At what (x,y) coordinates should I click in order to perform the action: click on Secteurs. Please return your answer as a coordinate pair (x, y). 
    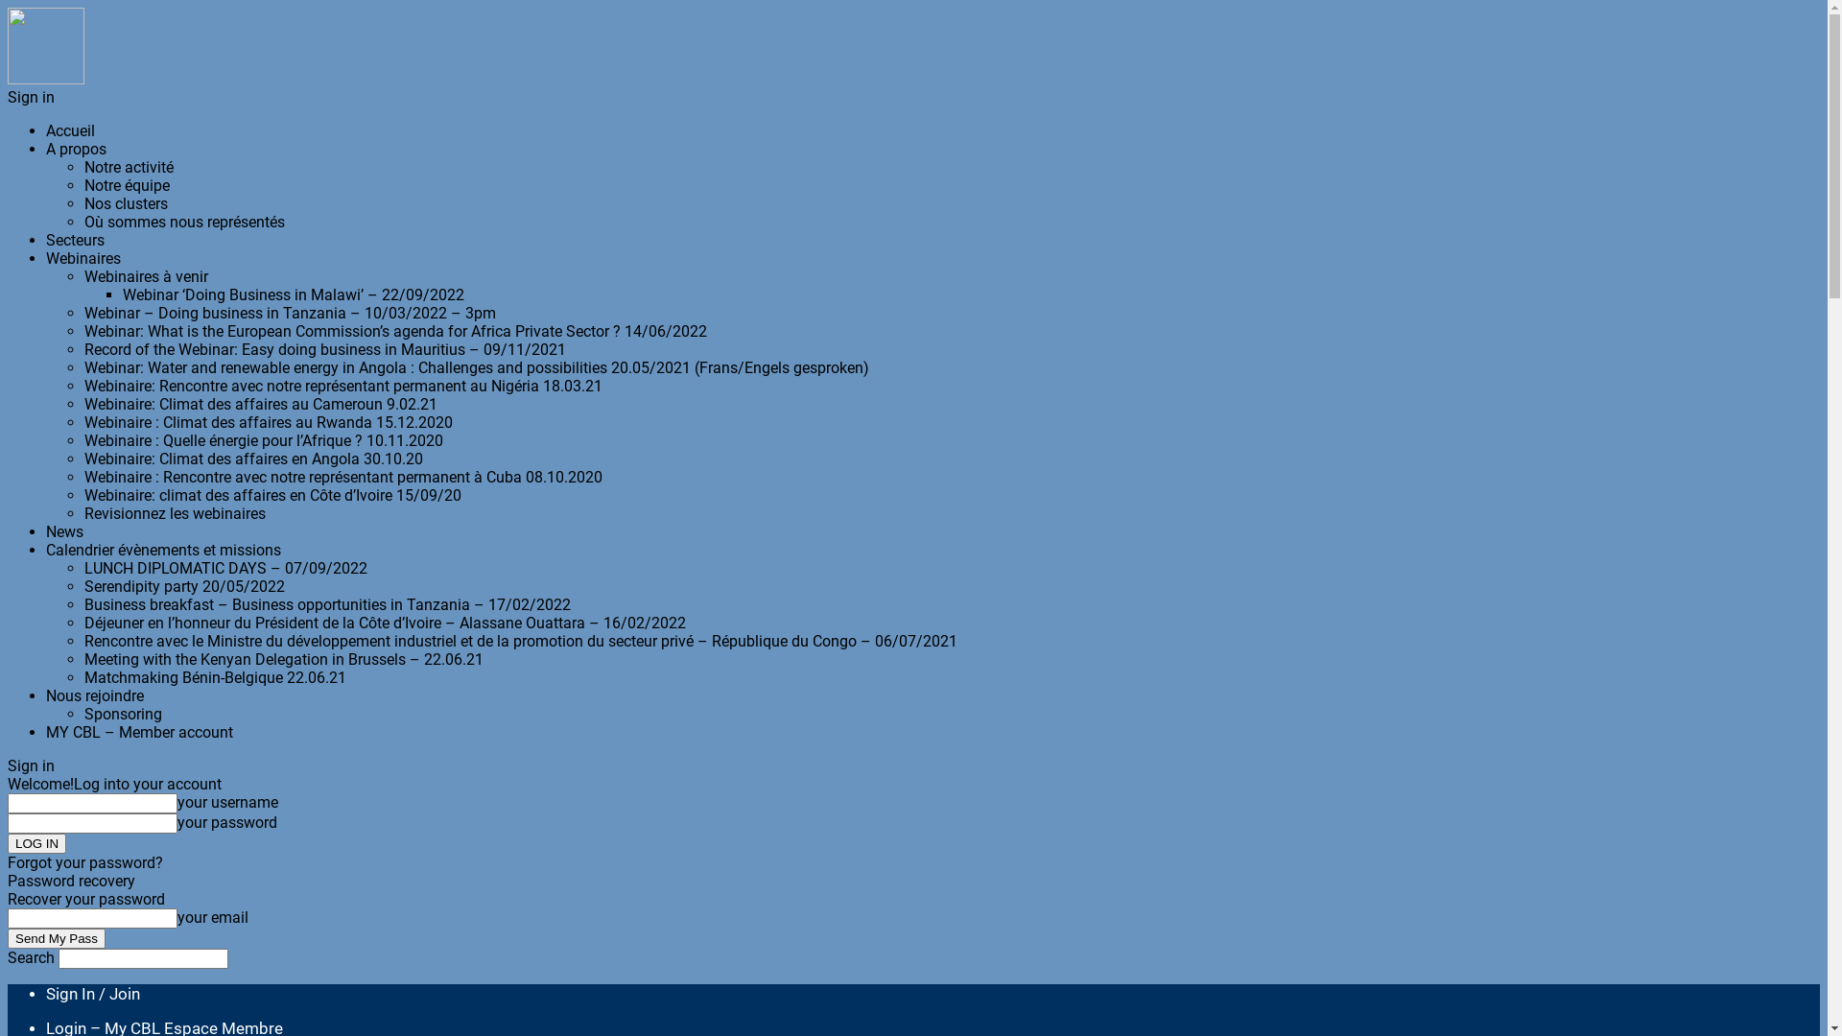
    Looking at the image, I should click on (75, 240).